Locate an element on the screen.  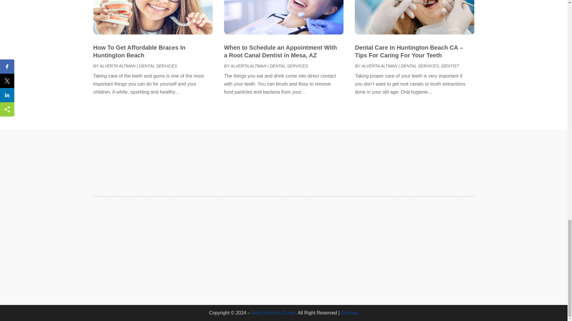
Posts by Alverta Altman is located at coordinates (117, 66).